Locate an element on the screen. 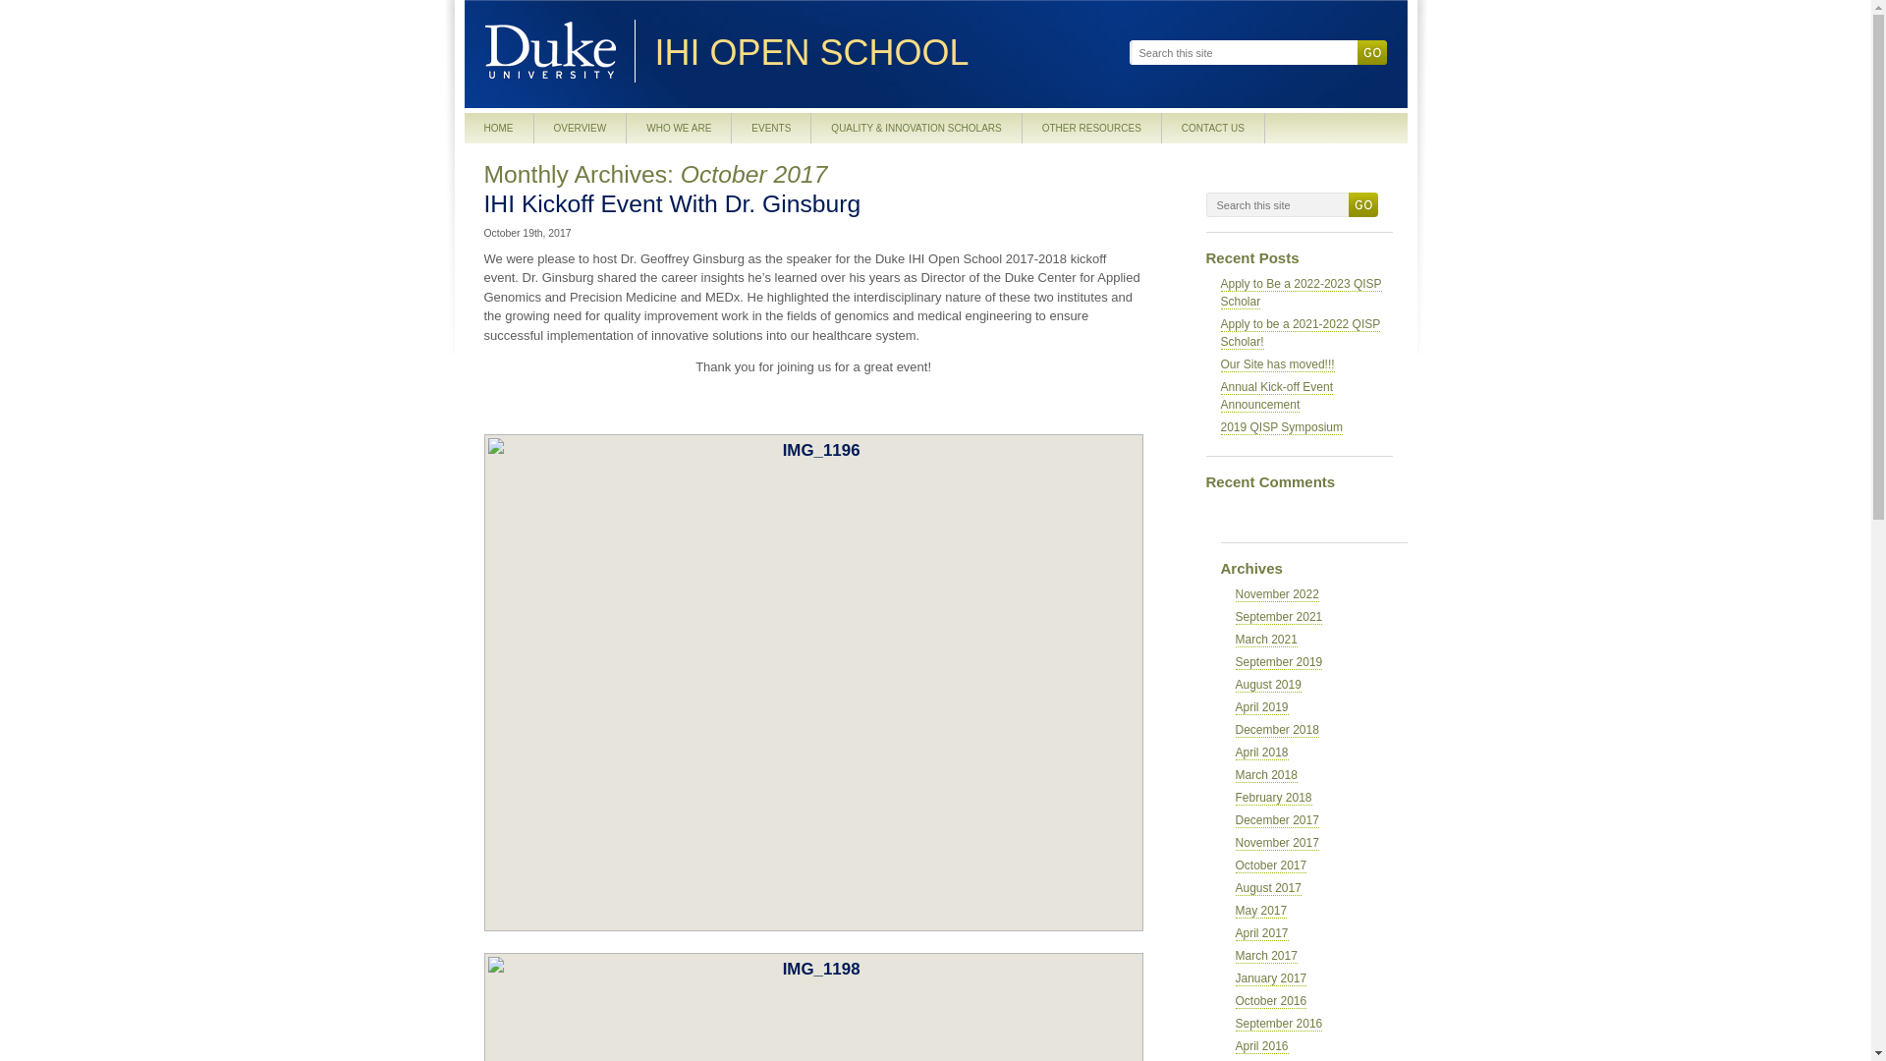 This screenshot has width=1886, height=1061. Apply to Be a 2022-2023 QISP Scholar is located at coordinates (1301, 293).